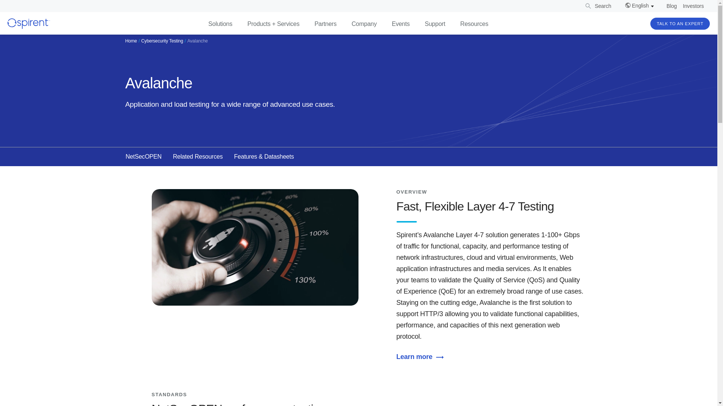 This screenshot has height=406, width=723. Describe the element at coordinates (401, 24) in the screenshot. I see `Events` at that location.